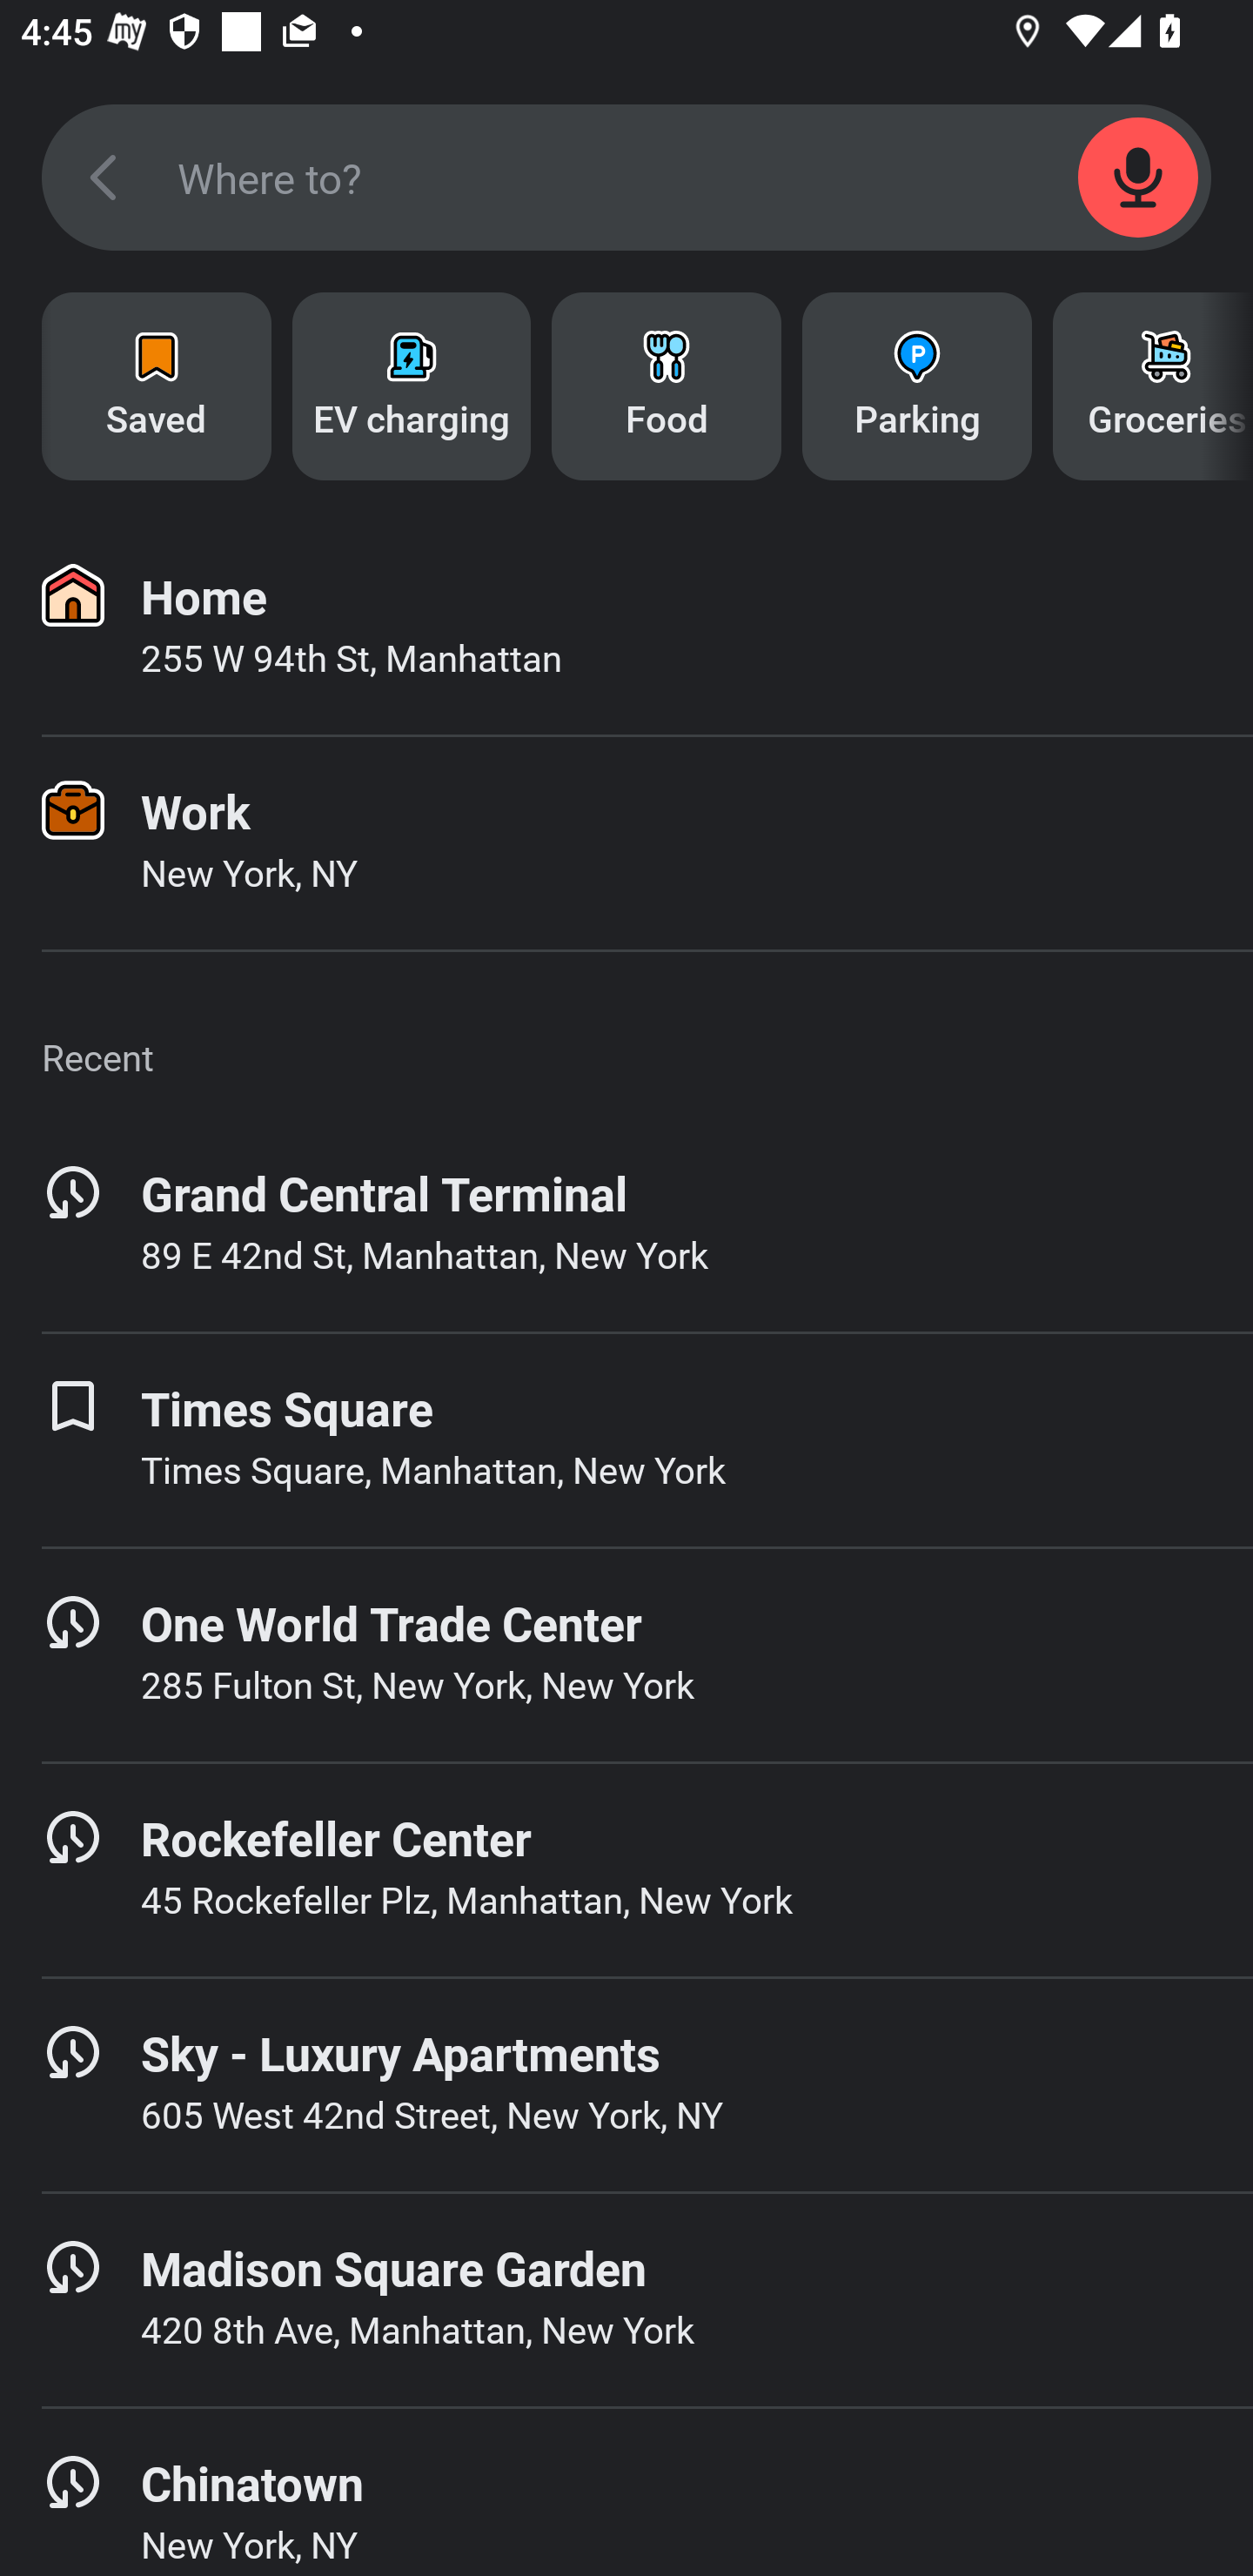  Describe the element at coordinates (626, 843) in the screenshot. I see `Work New York, NY` at that location.